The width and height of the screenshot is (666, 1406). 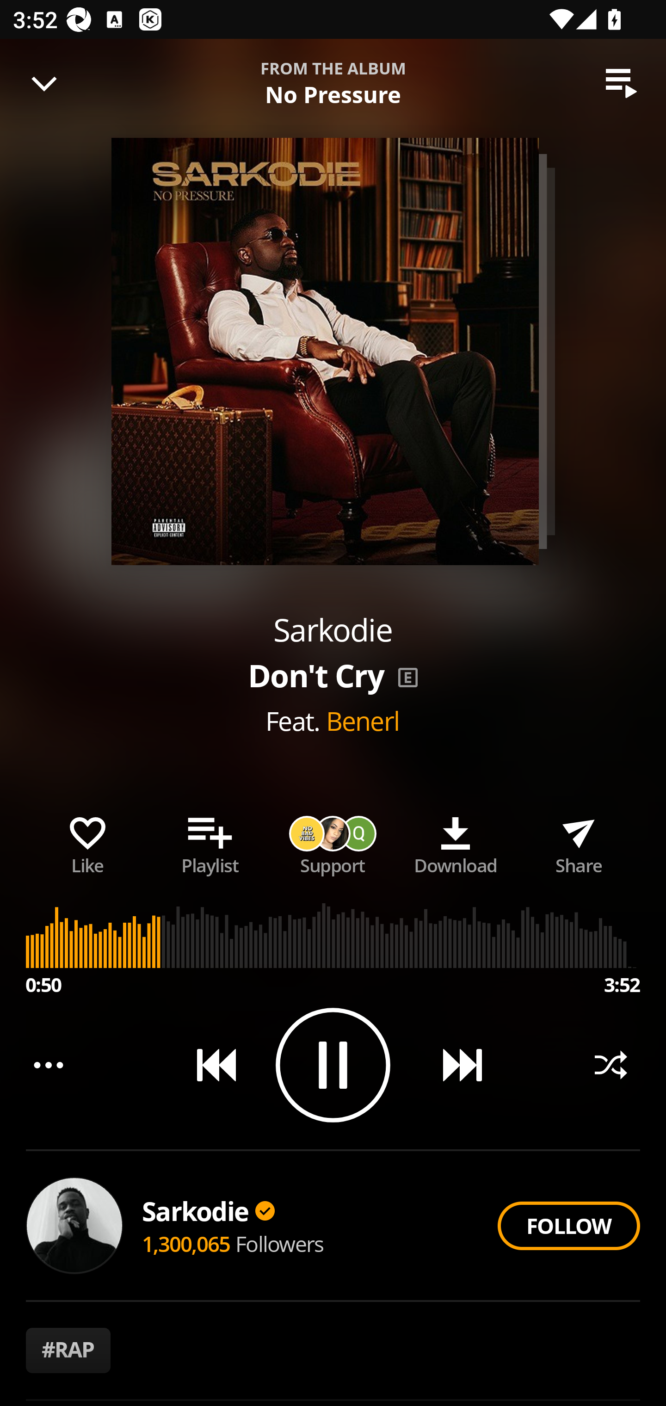 What do you see at coordinates (44, 83) in the screenshot?
I see `Minimise player` at bounding box center [44, 83].